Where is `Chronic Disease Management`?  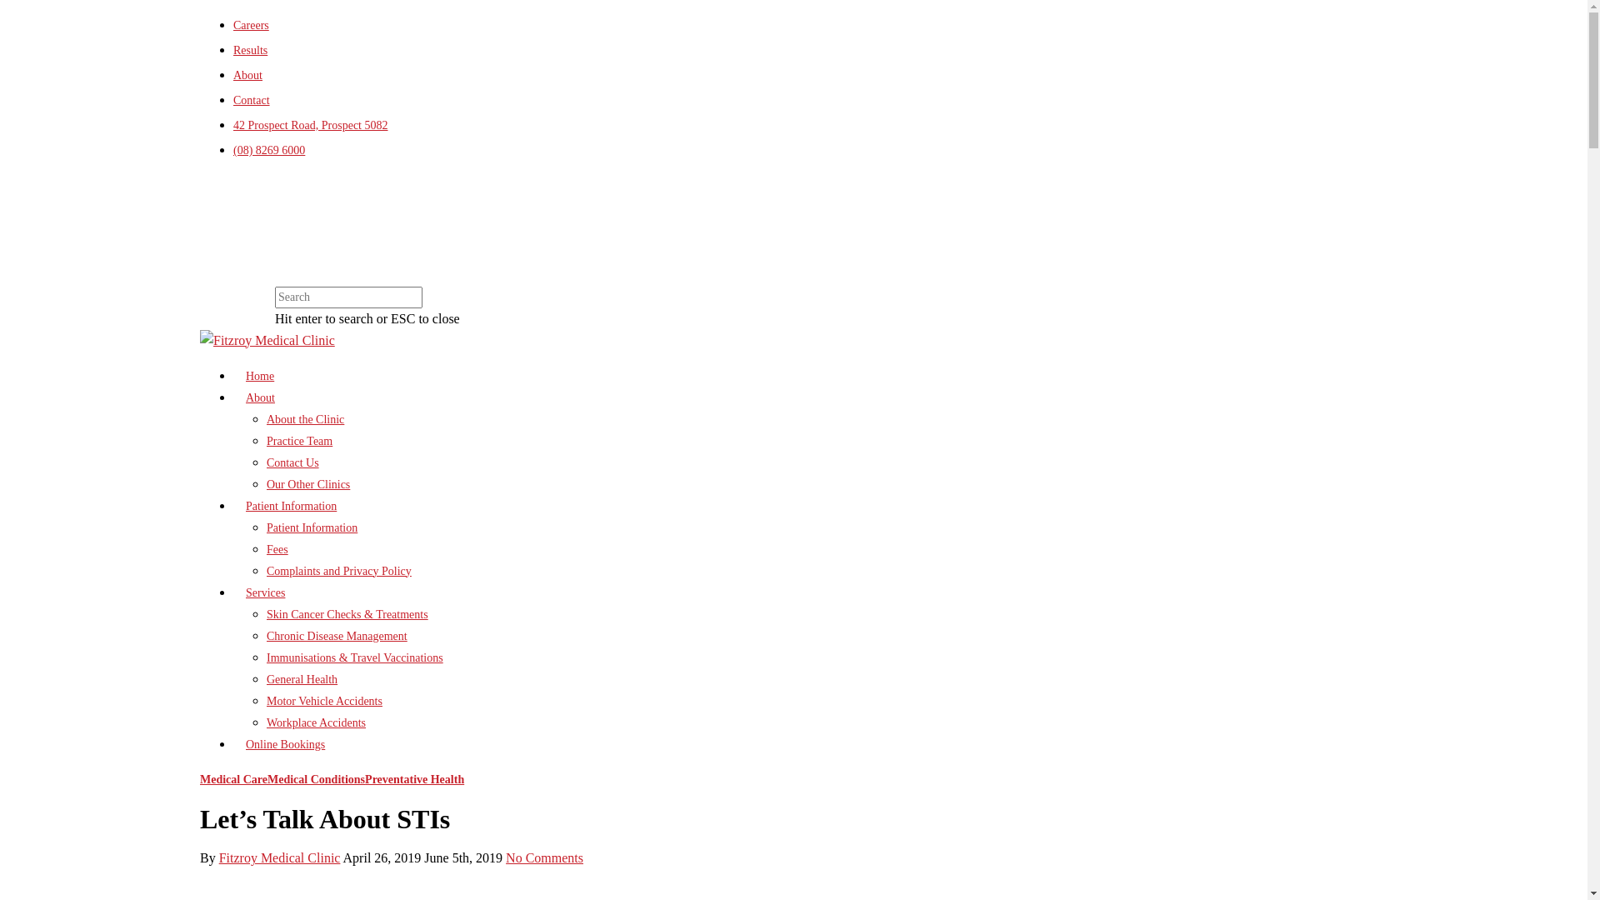
Chronic Disease Management is located at coordinates (337, 637).